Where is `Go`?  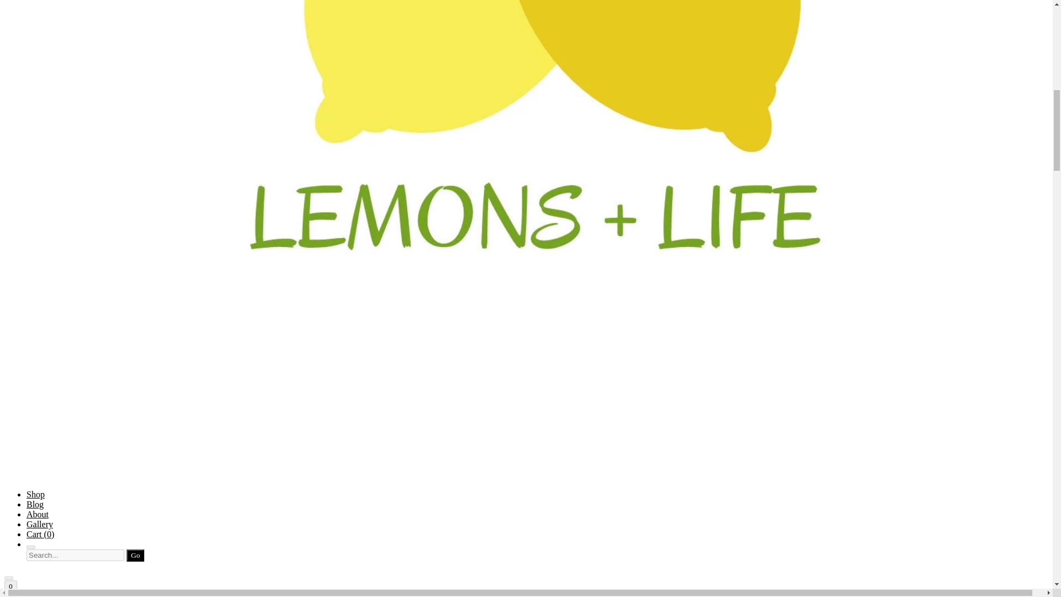
Go is located at coordinates (135, 555).